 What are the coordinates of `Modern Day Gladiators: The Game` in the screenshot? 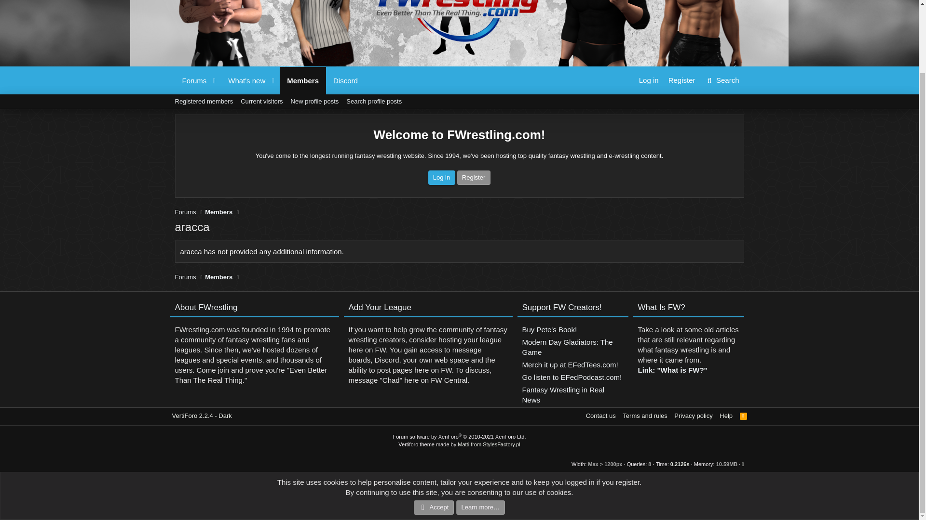 It's located at (314, 101).